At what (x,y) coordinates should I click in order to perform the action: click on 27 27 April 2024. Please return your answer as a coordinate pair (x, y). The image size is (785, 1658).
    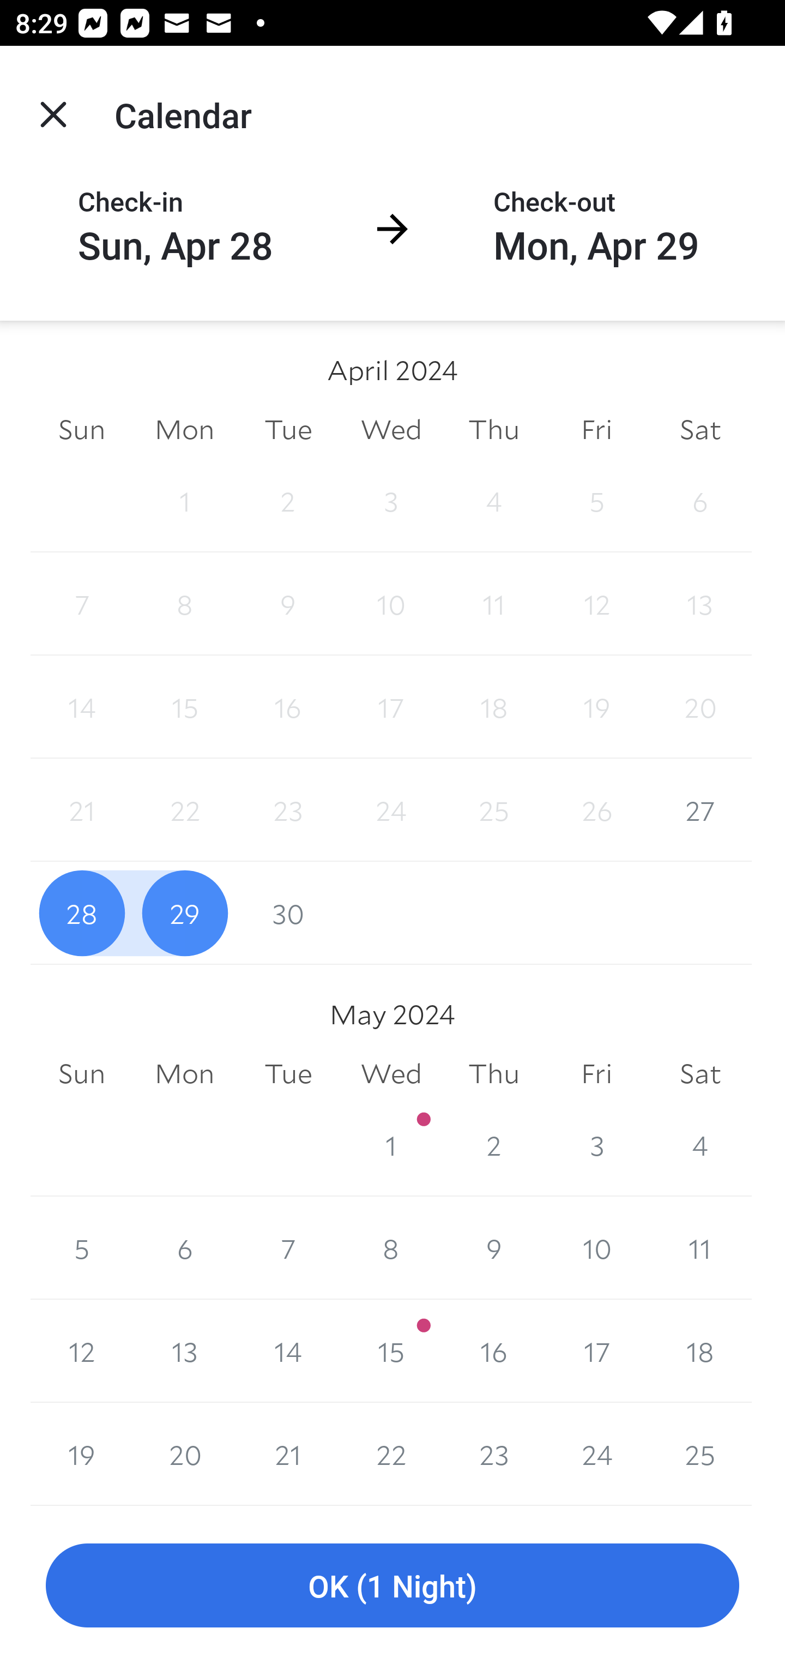
    Looking at the image, I should click on (700, 810).